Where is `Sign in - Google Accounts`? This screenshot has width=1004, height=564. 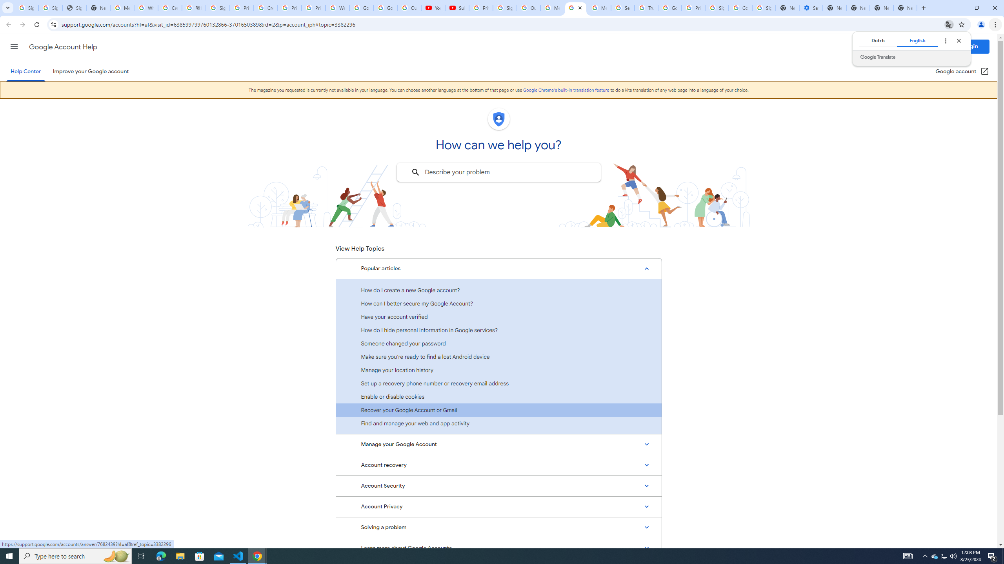
Sign in - Google Accounts is located at coordinates (27, 8).